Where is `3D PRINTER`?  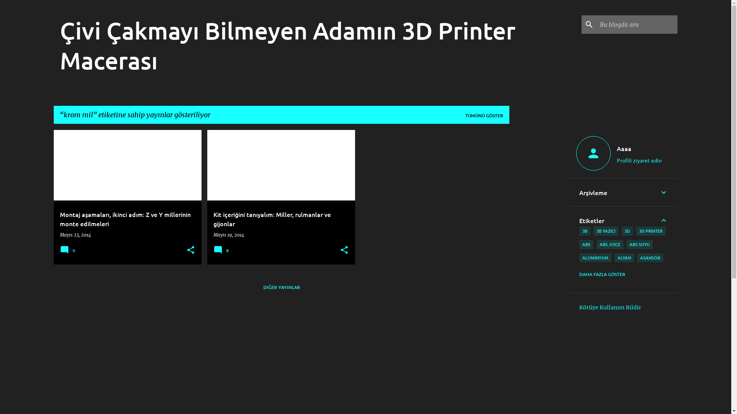 3D PRINTER is located at coordinates (651, 231).